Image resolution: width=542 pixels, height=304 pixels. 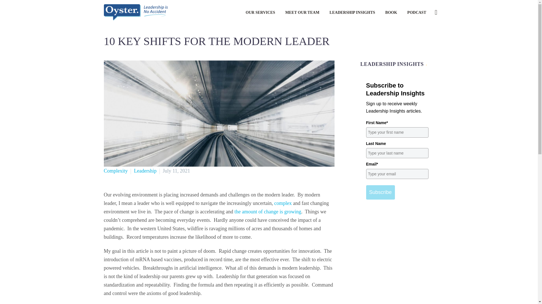 What do you see at coordinates (380, 192) in the screenshot?
I see `Subscribe` at bounding box center [380, 192].